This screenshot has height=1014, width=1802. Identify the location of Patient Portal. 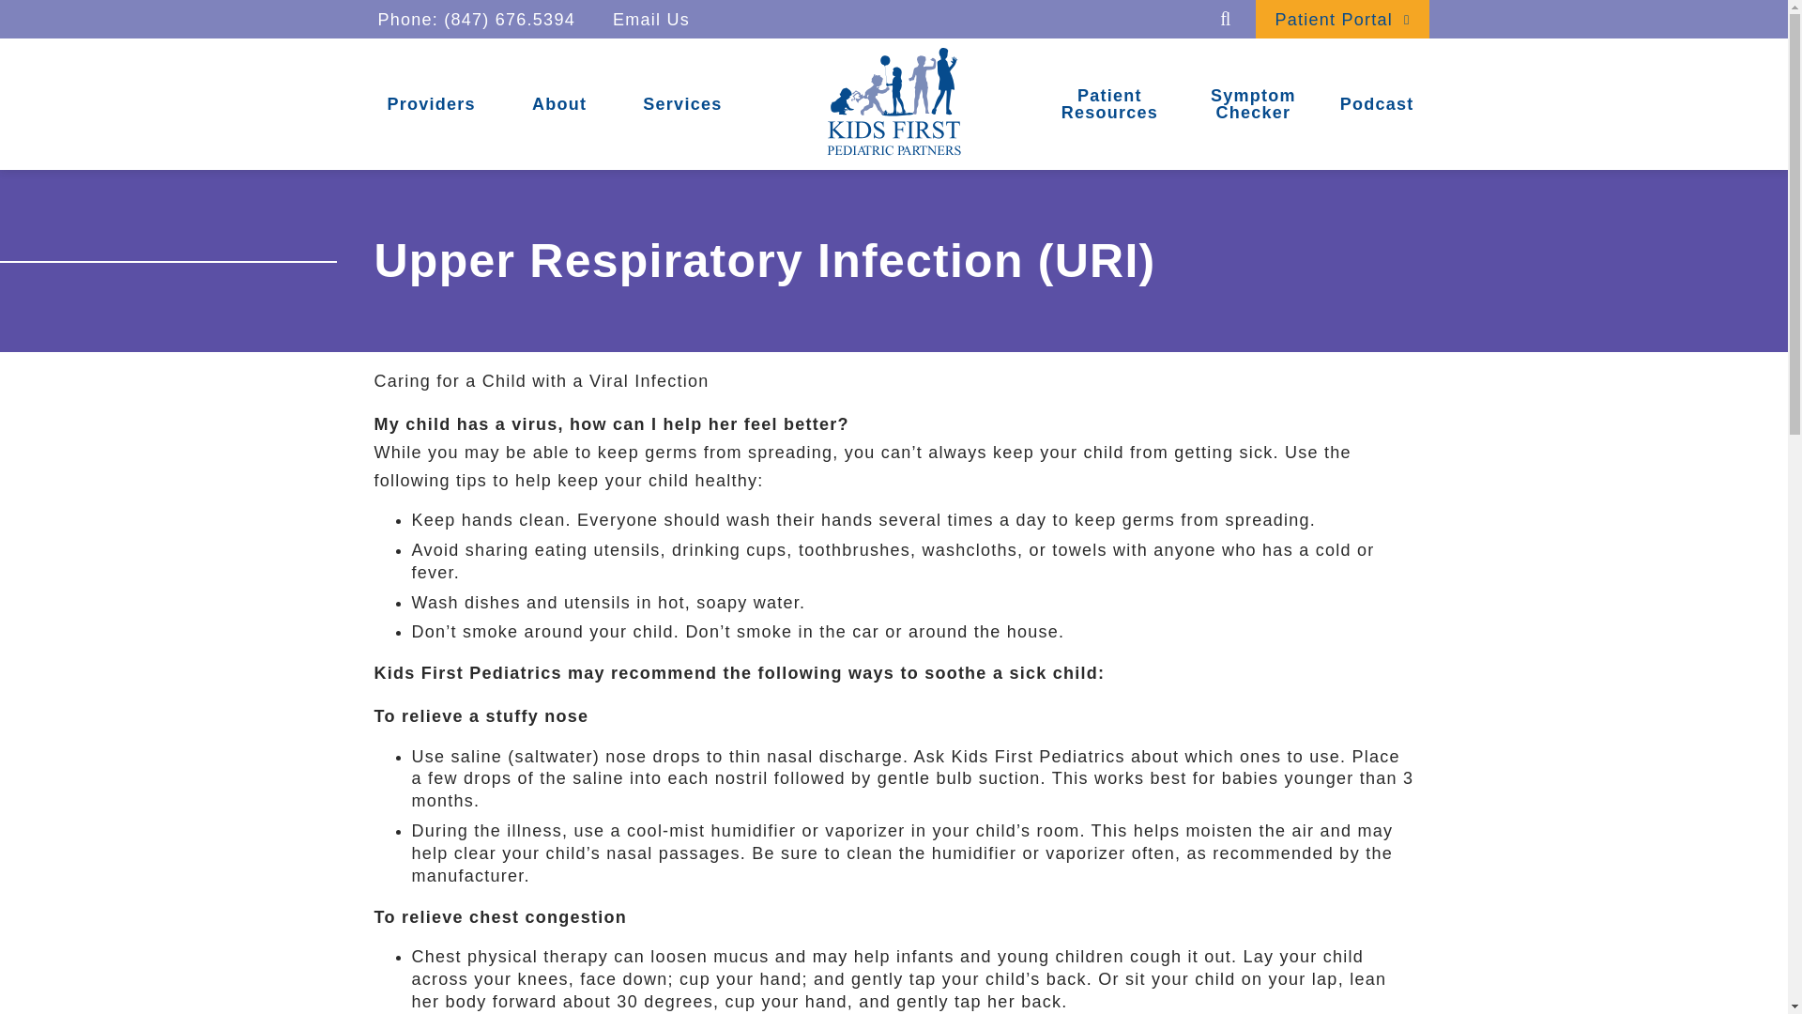
(1342, 19).